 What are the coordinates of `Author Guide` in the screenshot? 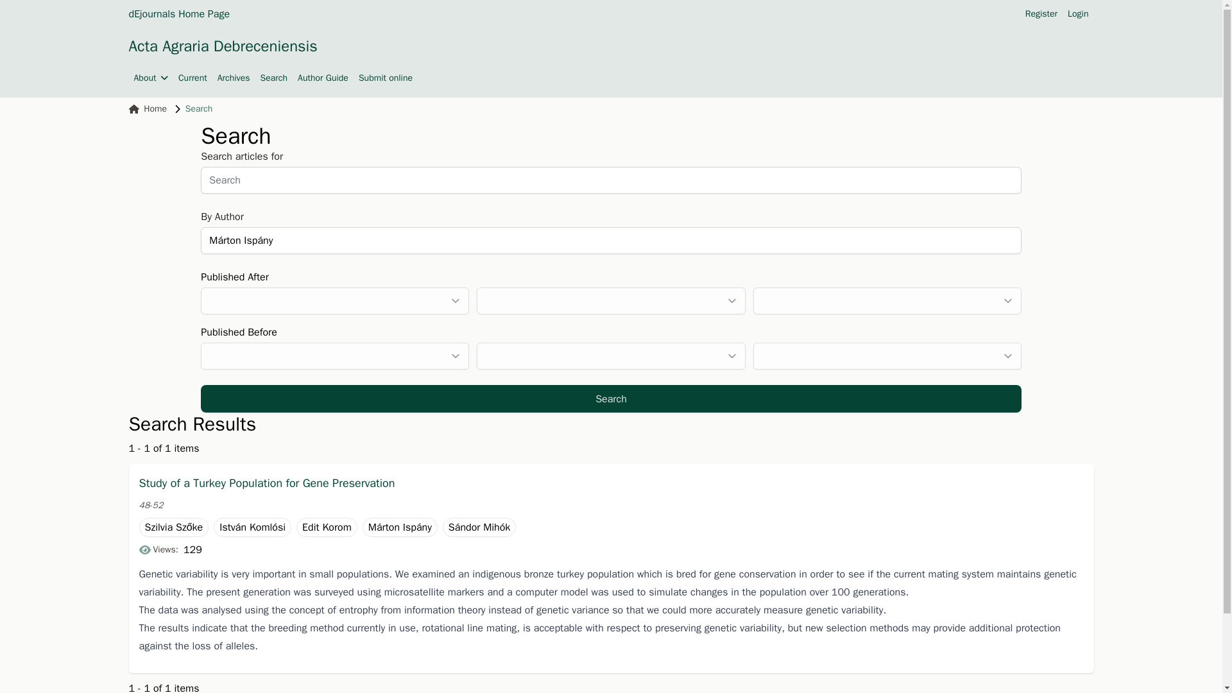 It's located at (323, 78).